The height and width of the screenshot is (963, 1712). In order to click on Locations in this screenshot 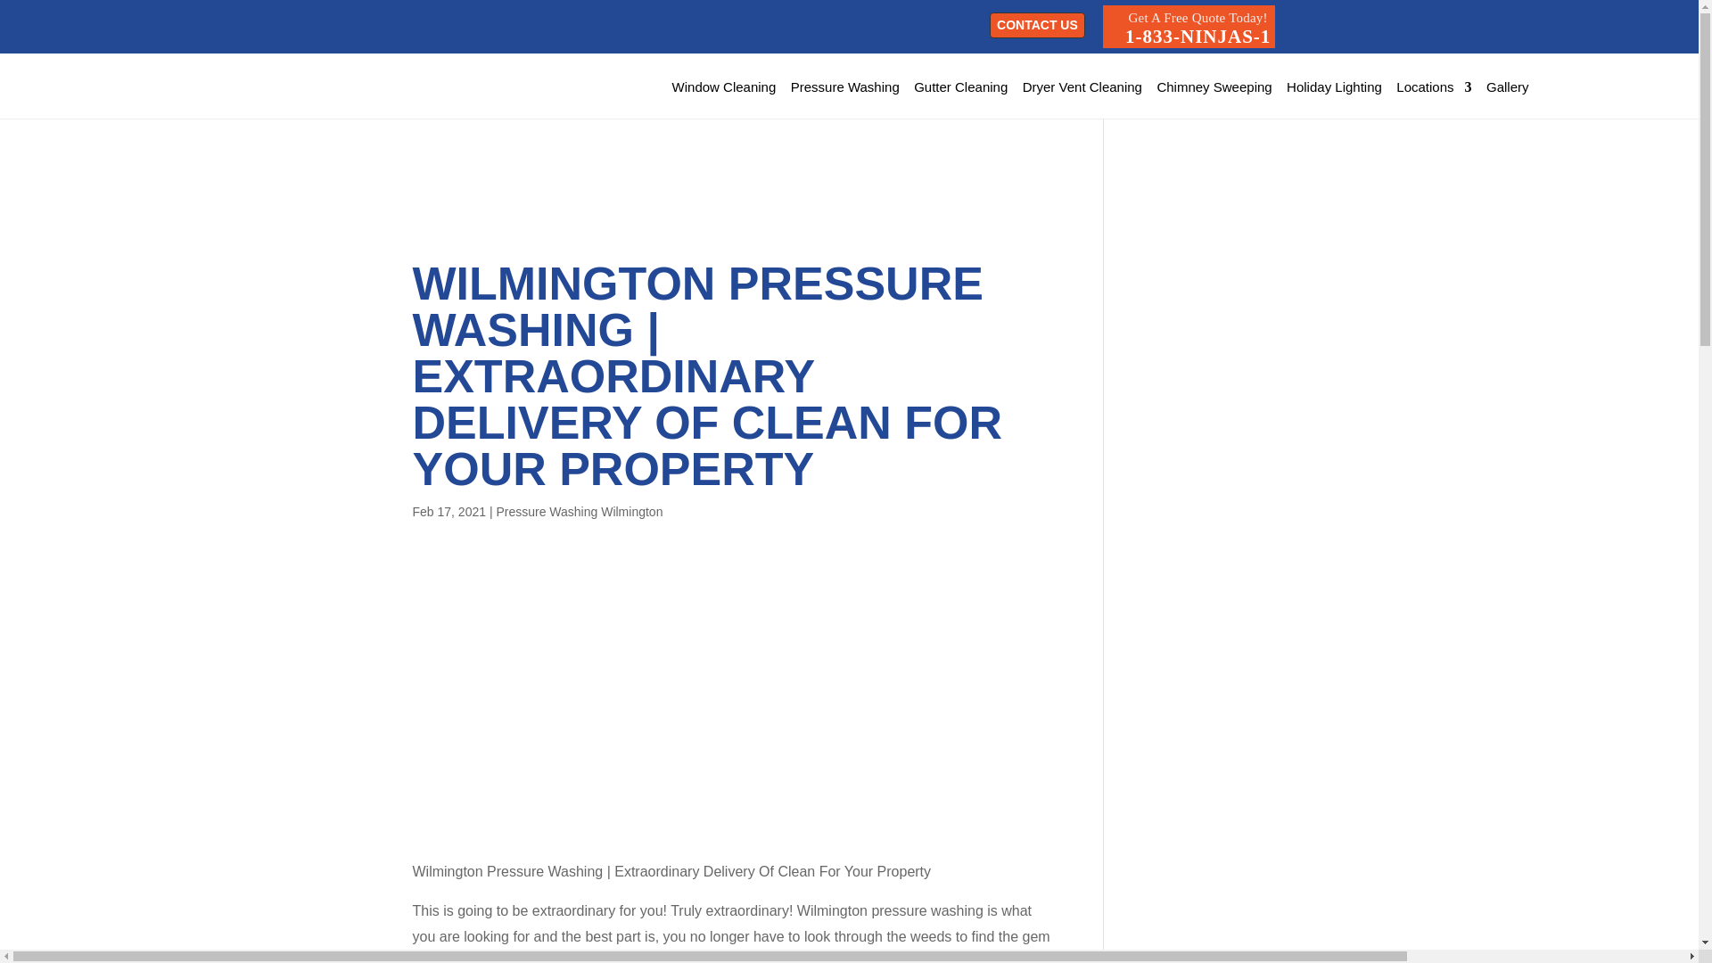, I will do `click(1214, 86)`.